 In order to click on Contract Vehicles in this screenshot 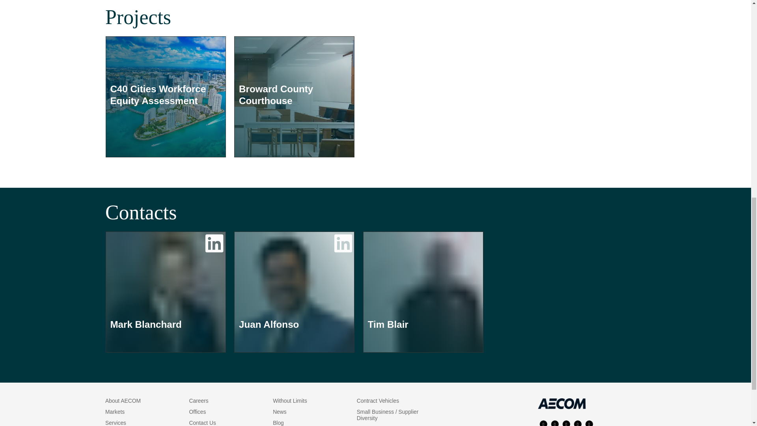, I will do `click(378, 400)`.